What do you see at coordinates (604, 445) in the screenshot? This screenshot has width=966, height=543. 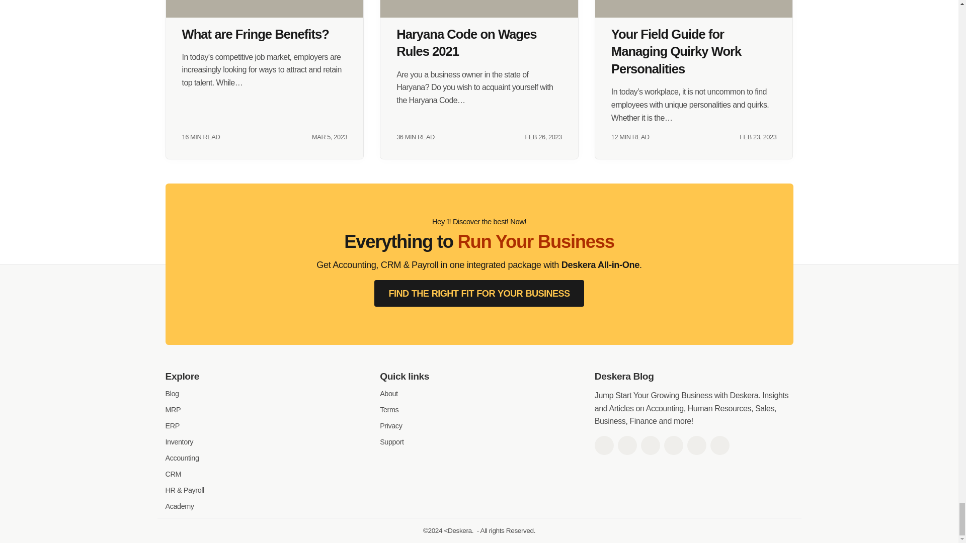 I see `Facebook` at bounding box center [604, 445].